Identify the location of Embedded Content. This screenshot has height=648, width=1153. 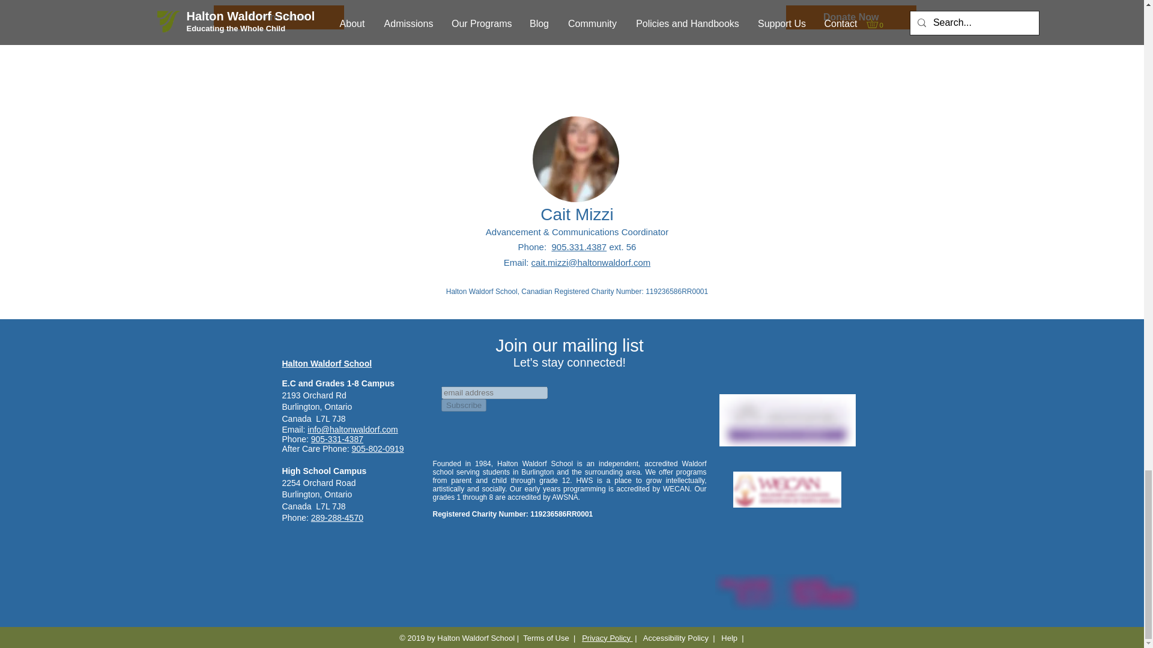
(572, 420).